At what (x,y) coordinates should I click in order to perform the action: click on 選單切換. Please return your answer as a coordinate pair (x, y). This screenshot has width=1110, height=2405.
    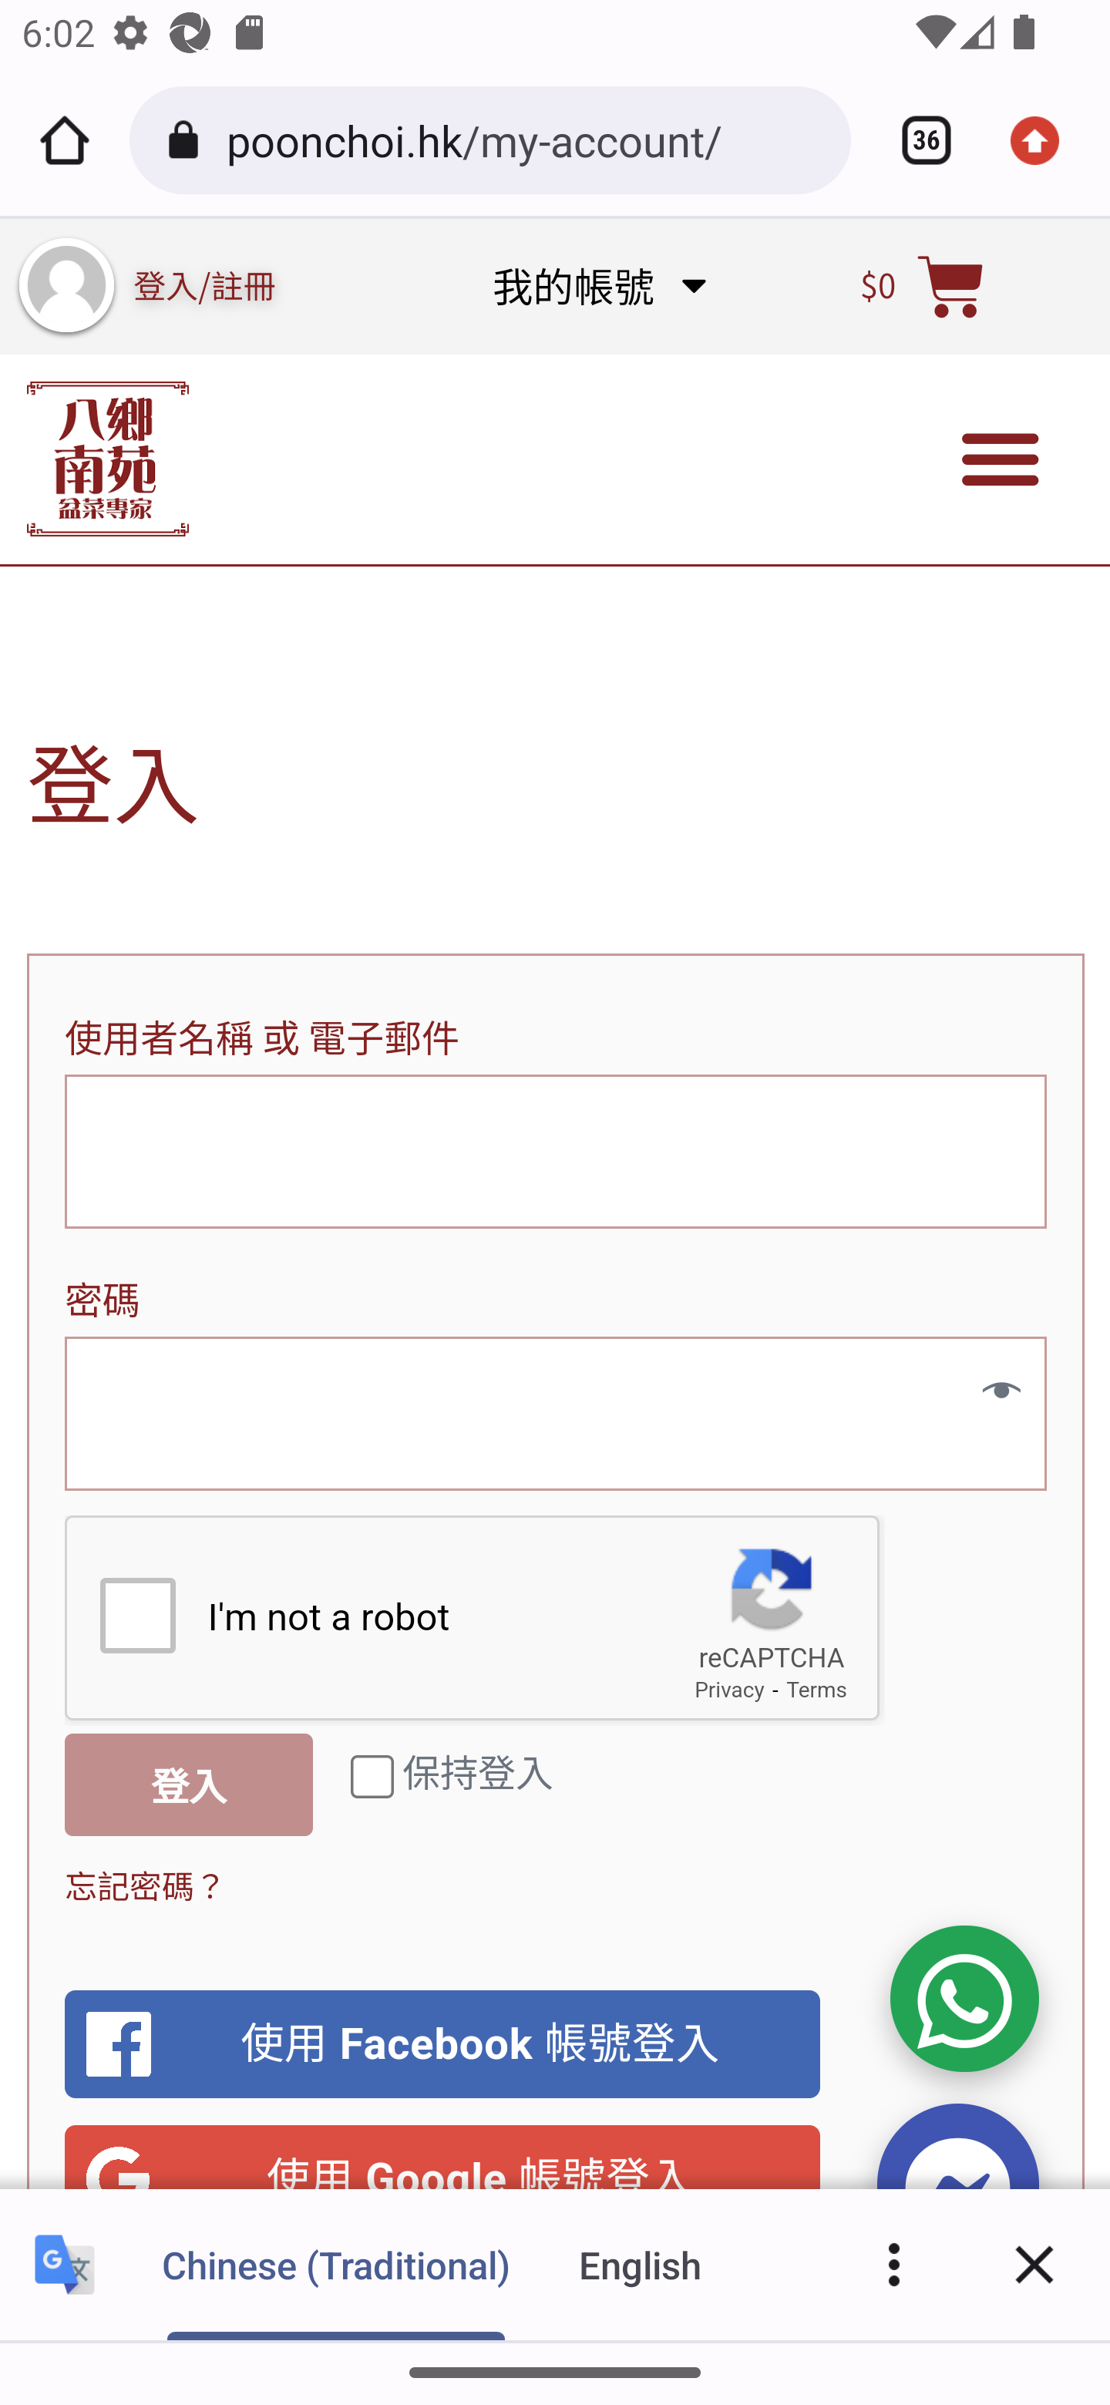
    Looking at the image, I should click on (1001, 459).